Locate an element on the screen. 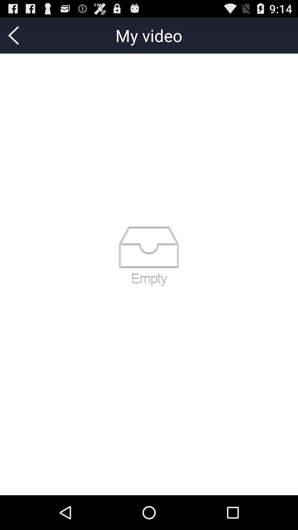 This screenshot has width=298, height=530. open app to the left of the my video app is located at coordinates (14, 35).